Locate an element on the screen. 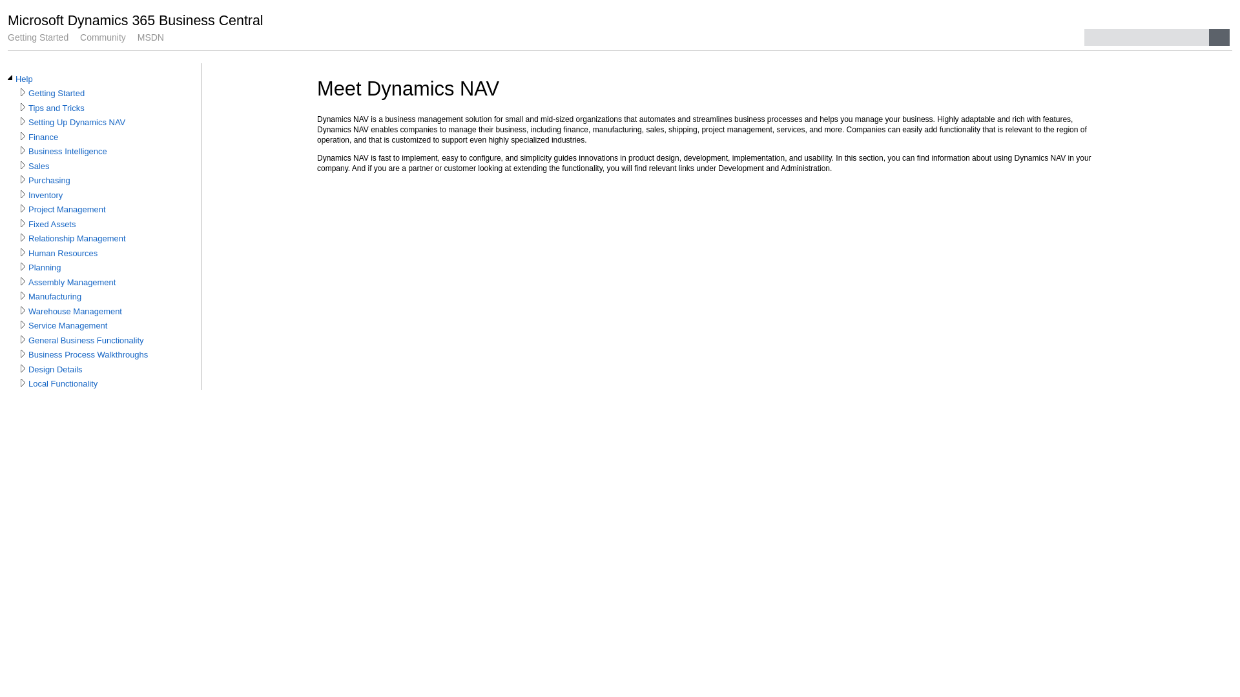 The image size is (1240, 697). Expand Design Details is located at coordinates (23, 369).